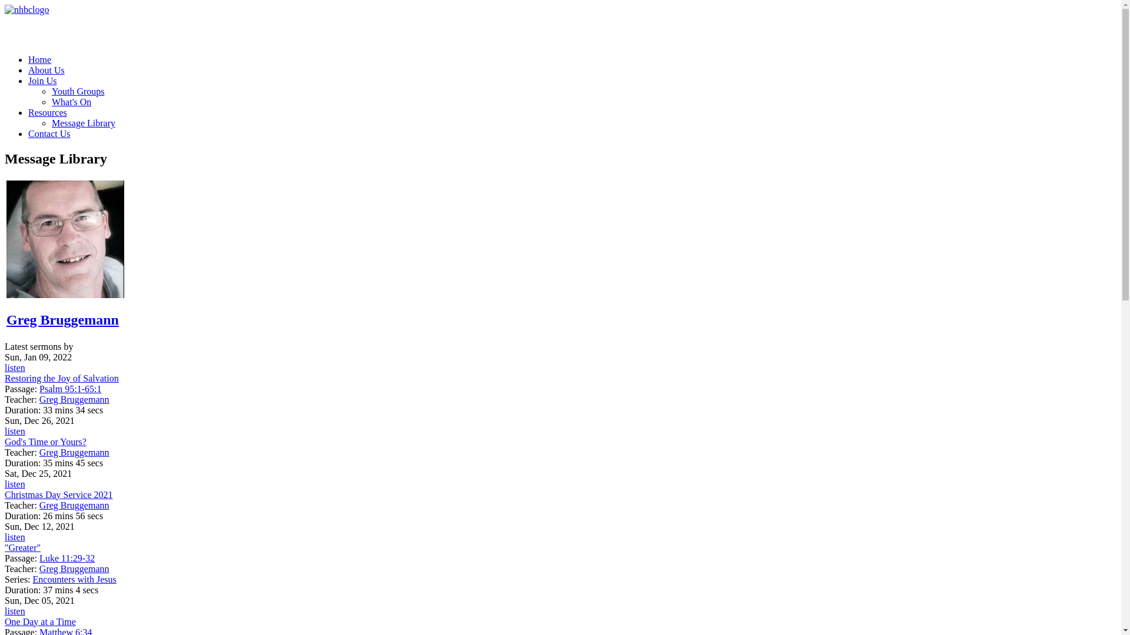 This screenshot has height=635, width=1130. What do you see at coordinates (62, 378) in the screenshot?
I see `Restoring the Joy of Salvation` at bounding box center [62, 378].